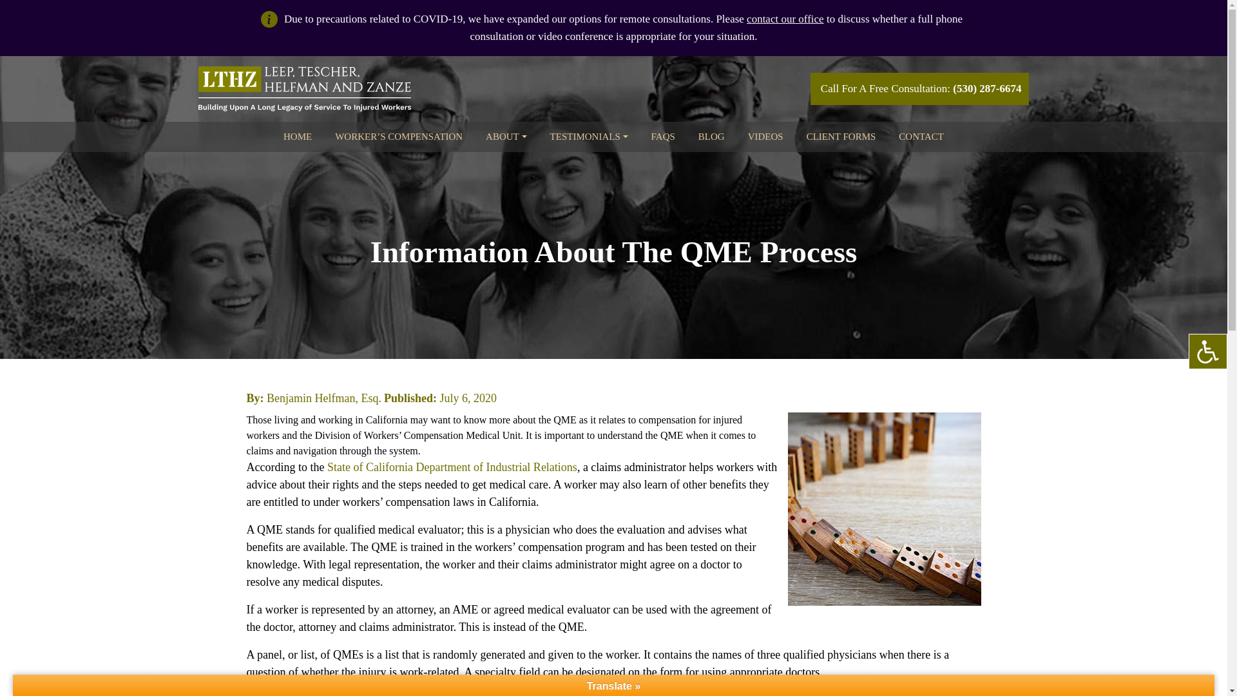 The width and height of the screenshot is (1237, 696). What do you see at coordinates (711, 137) in the screenshot?
I see `BLOG` at bounding box center [711, 137].